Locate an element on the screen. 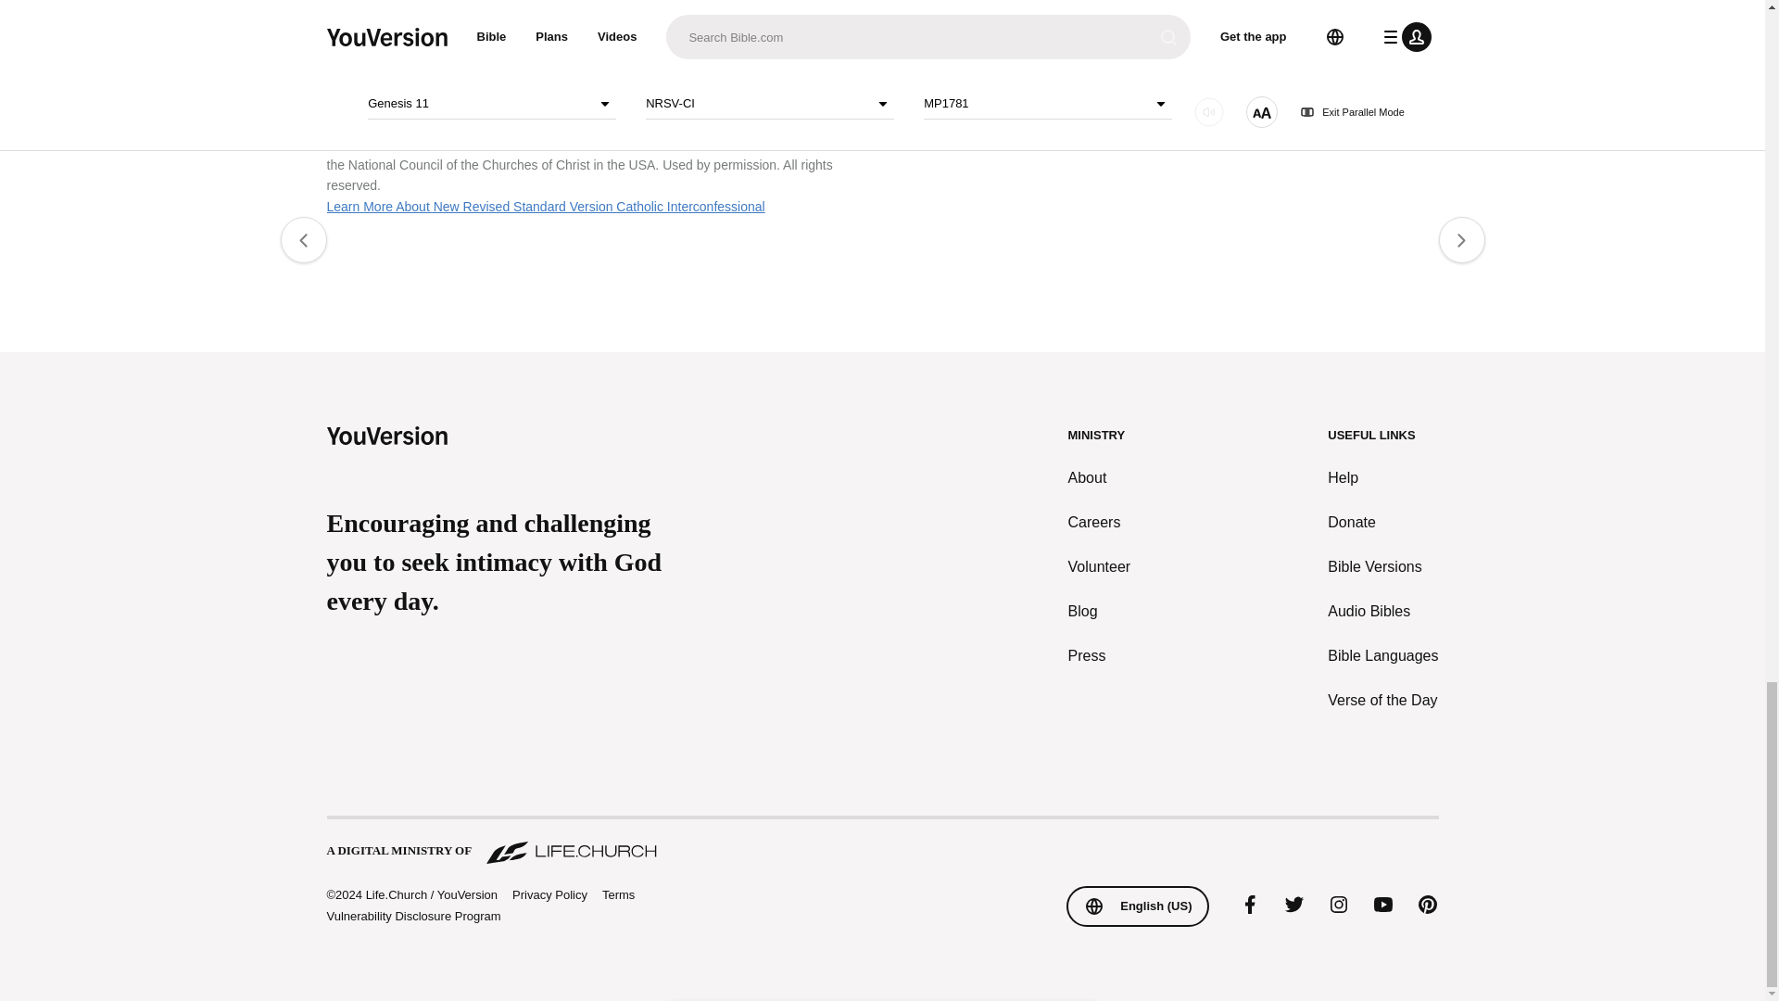 The height and width of the screenshot is (1001, 1779). Audio Bibles is located at coordinates (1382, 612).